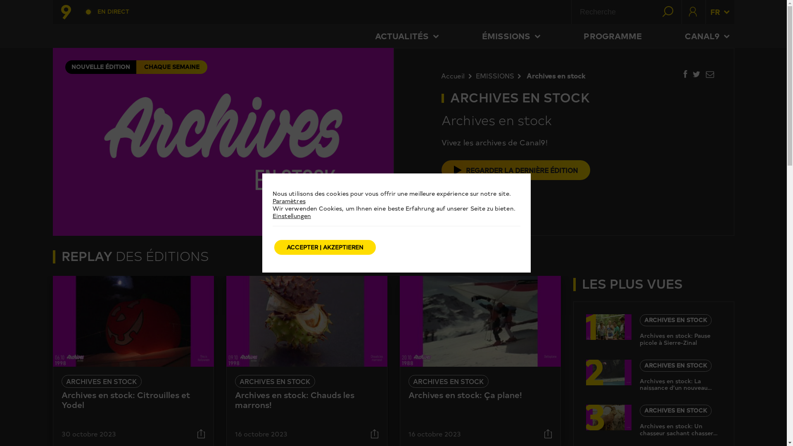  I want to click on ARCHIVES EN STOCK, so click(675, 410).